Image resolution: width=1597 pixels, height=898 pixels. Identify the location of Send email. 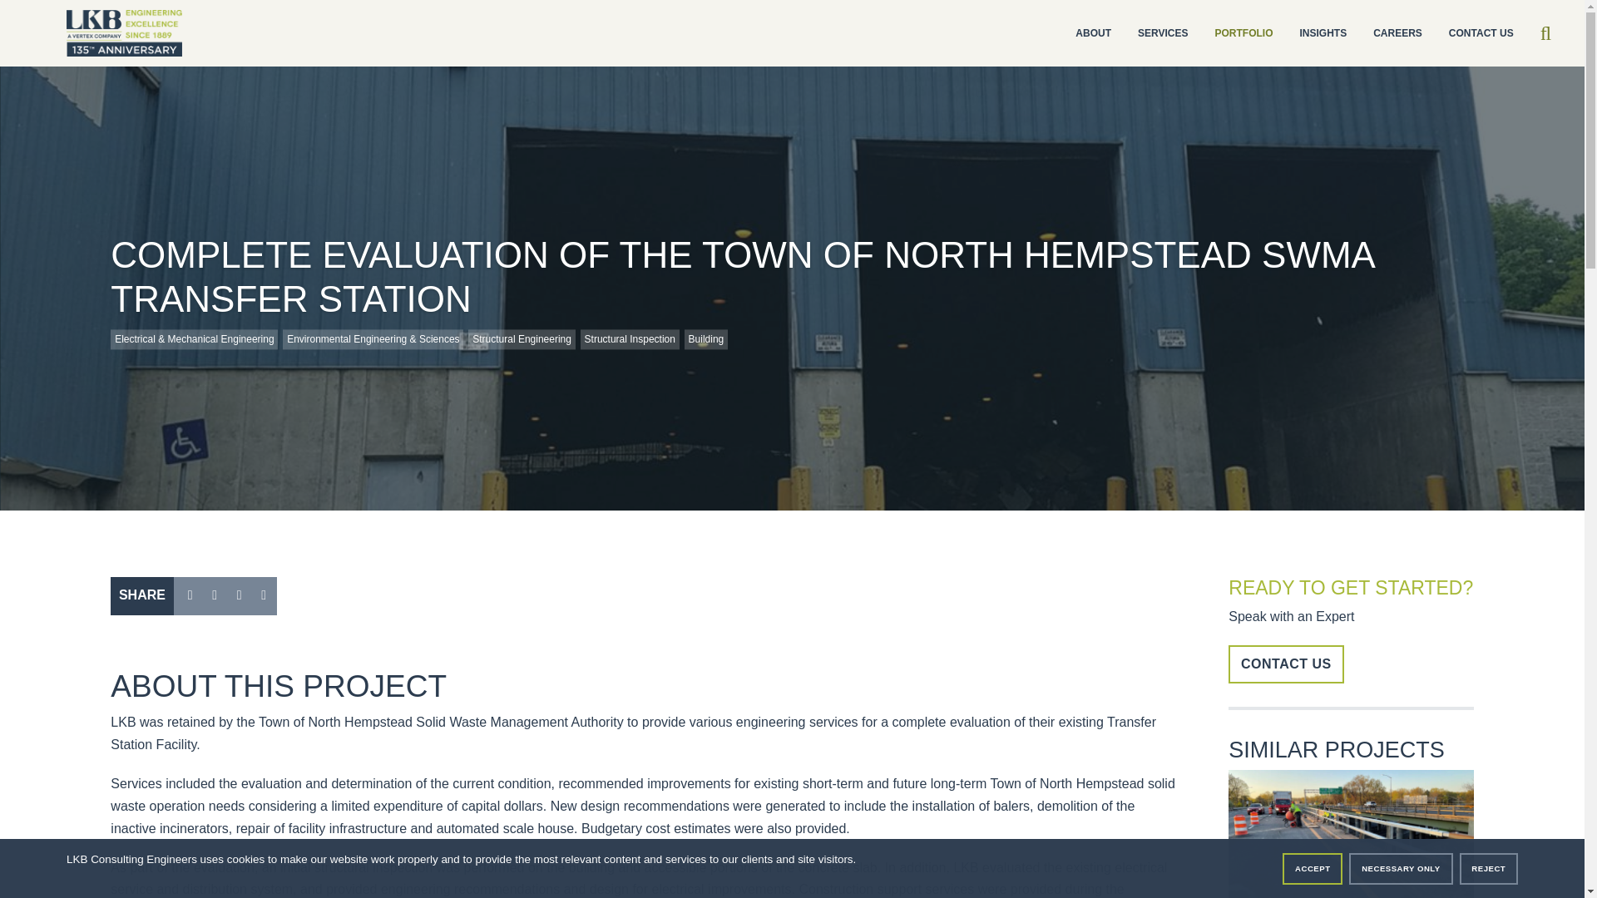
(265, 595).